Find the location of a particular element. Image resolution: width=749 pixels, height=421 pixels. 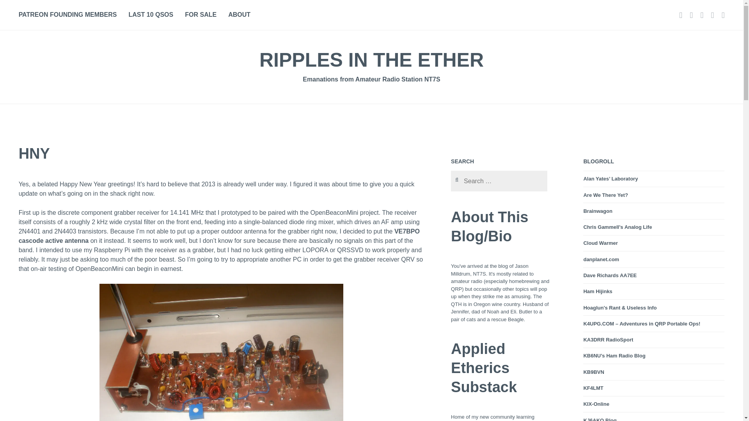

Analog electronics and everything else between 1 and 0 is located at coordinates (617, 227).